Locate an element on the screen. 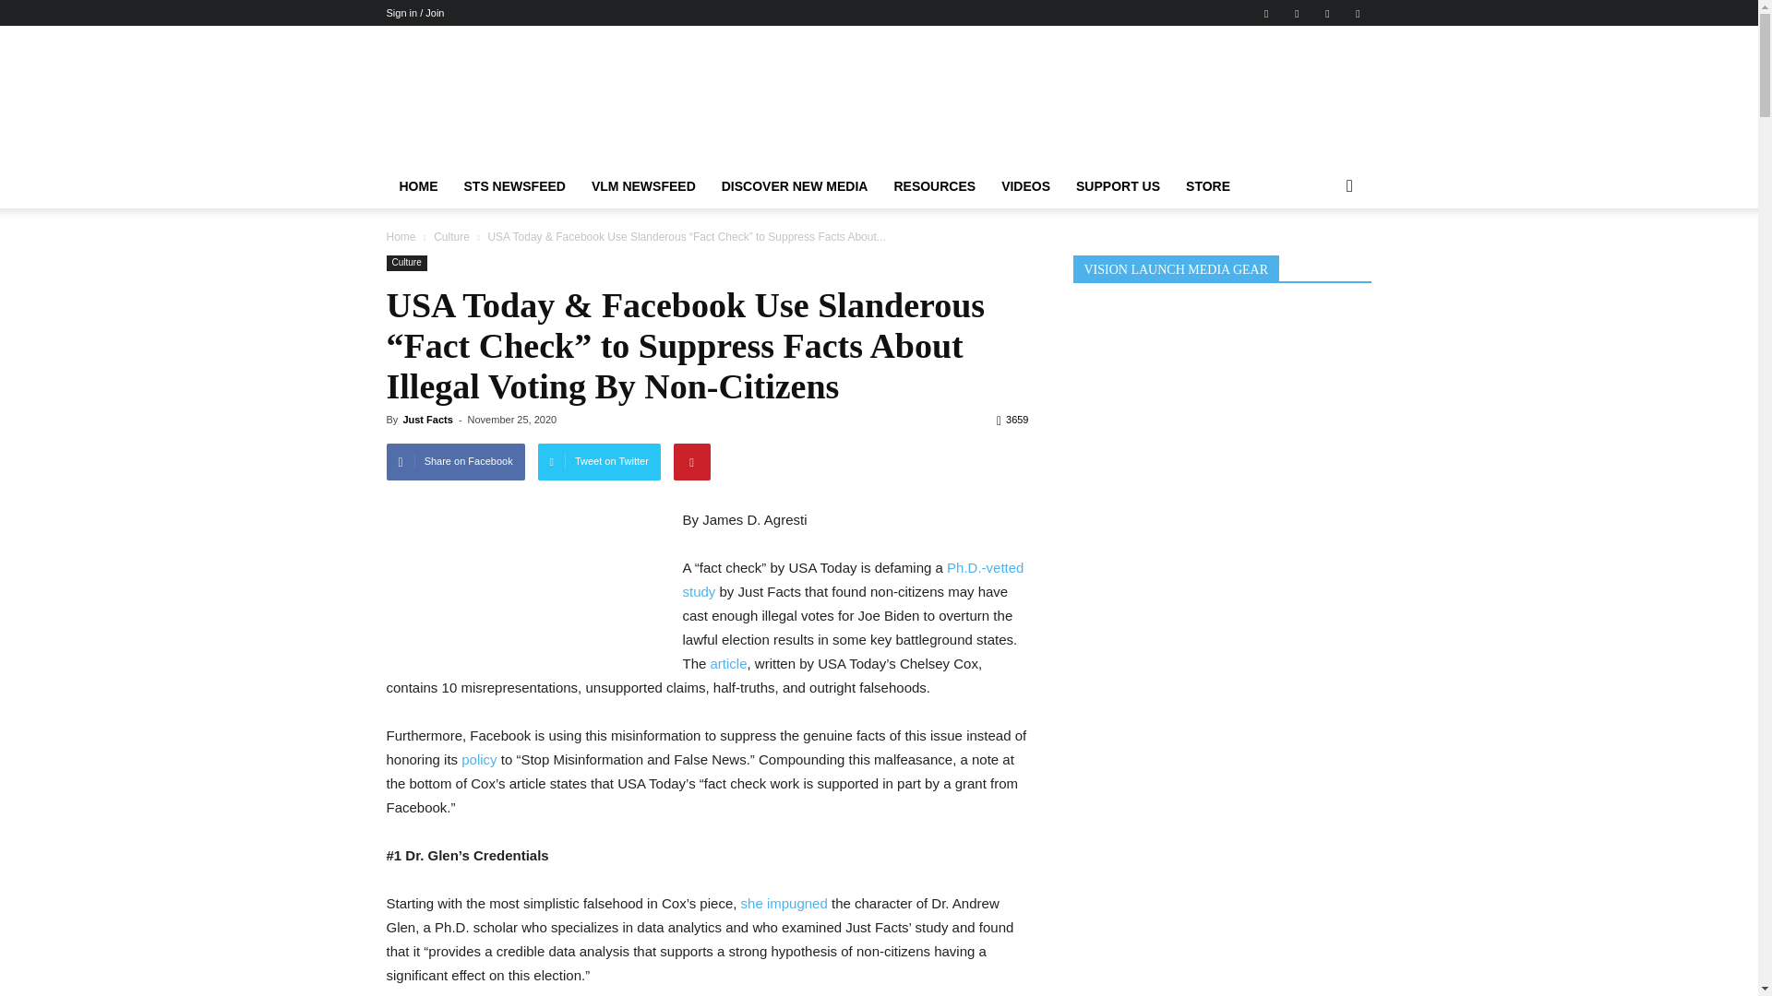 This screenshot has width=1772, height=996. Facebook is located at coordinates (1266, 13).